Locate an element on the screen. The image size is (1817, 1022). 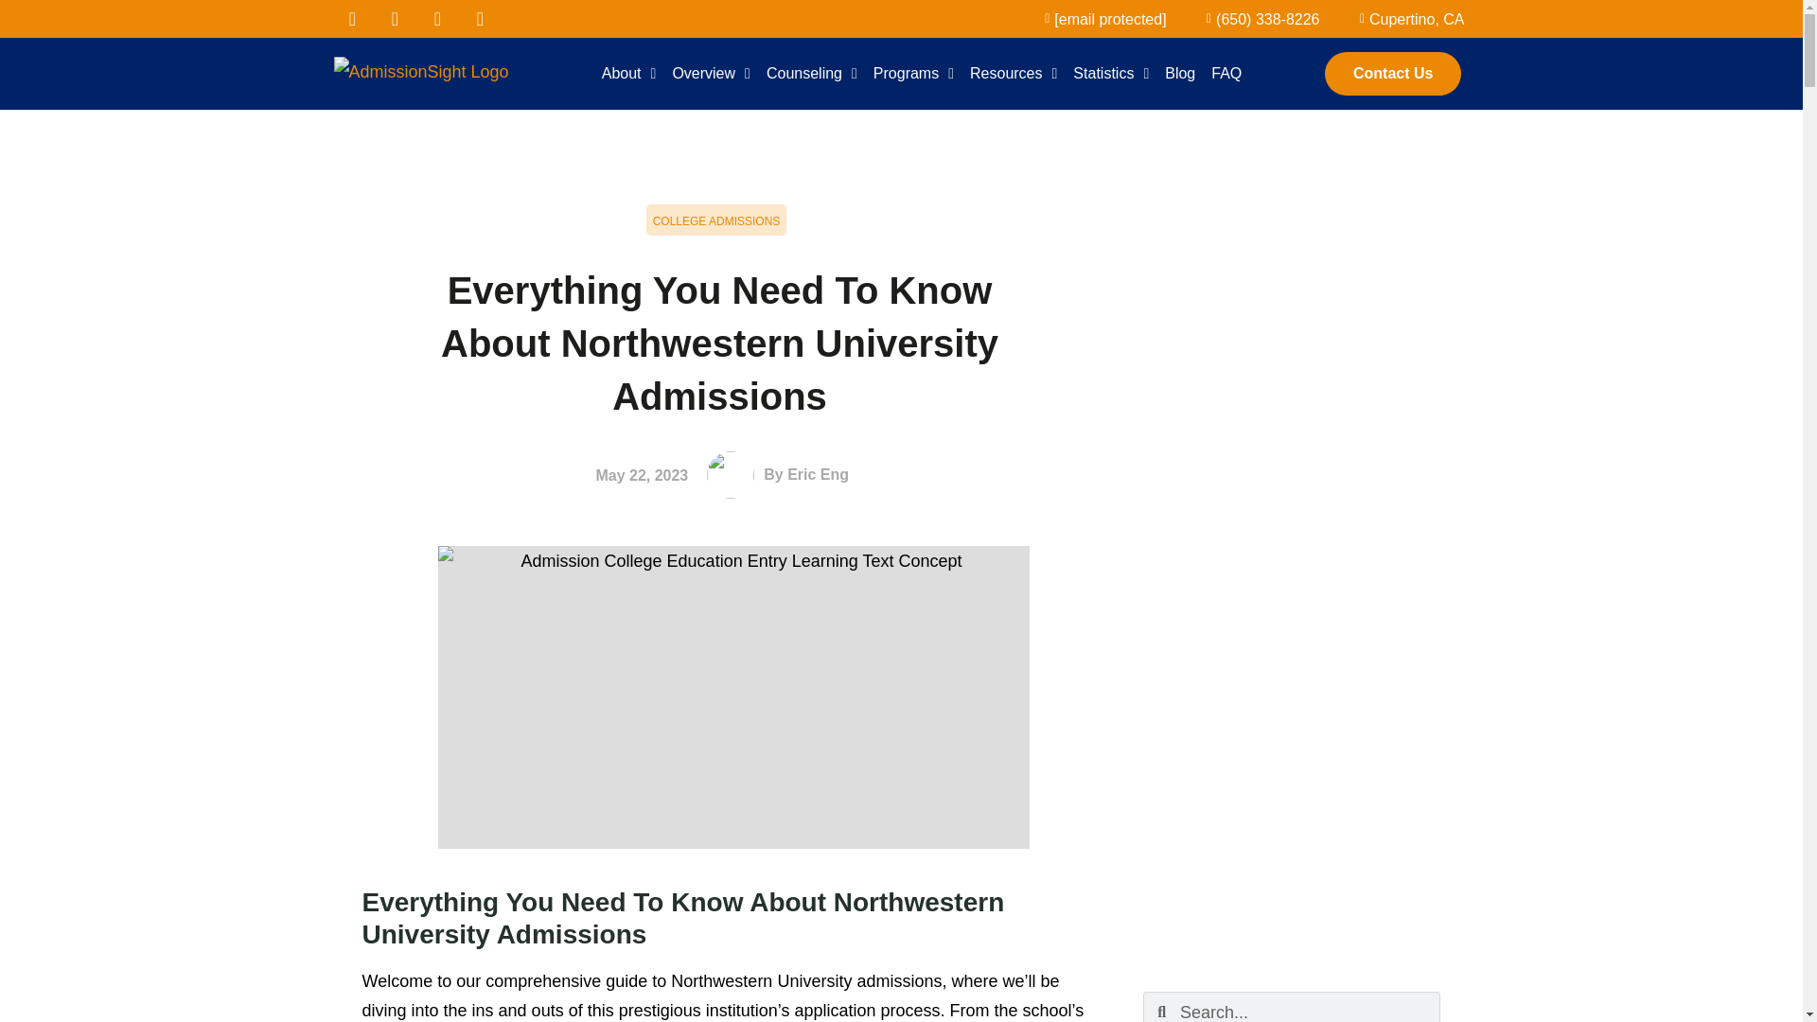
About is located at coordinates (628, 74).